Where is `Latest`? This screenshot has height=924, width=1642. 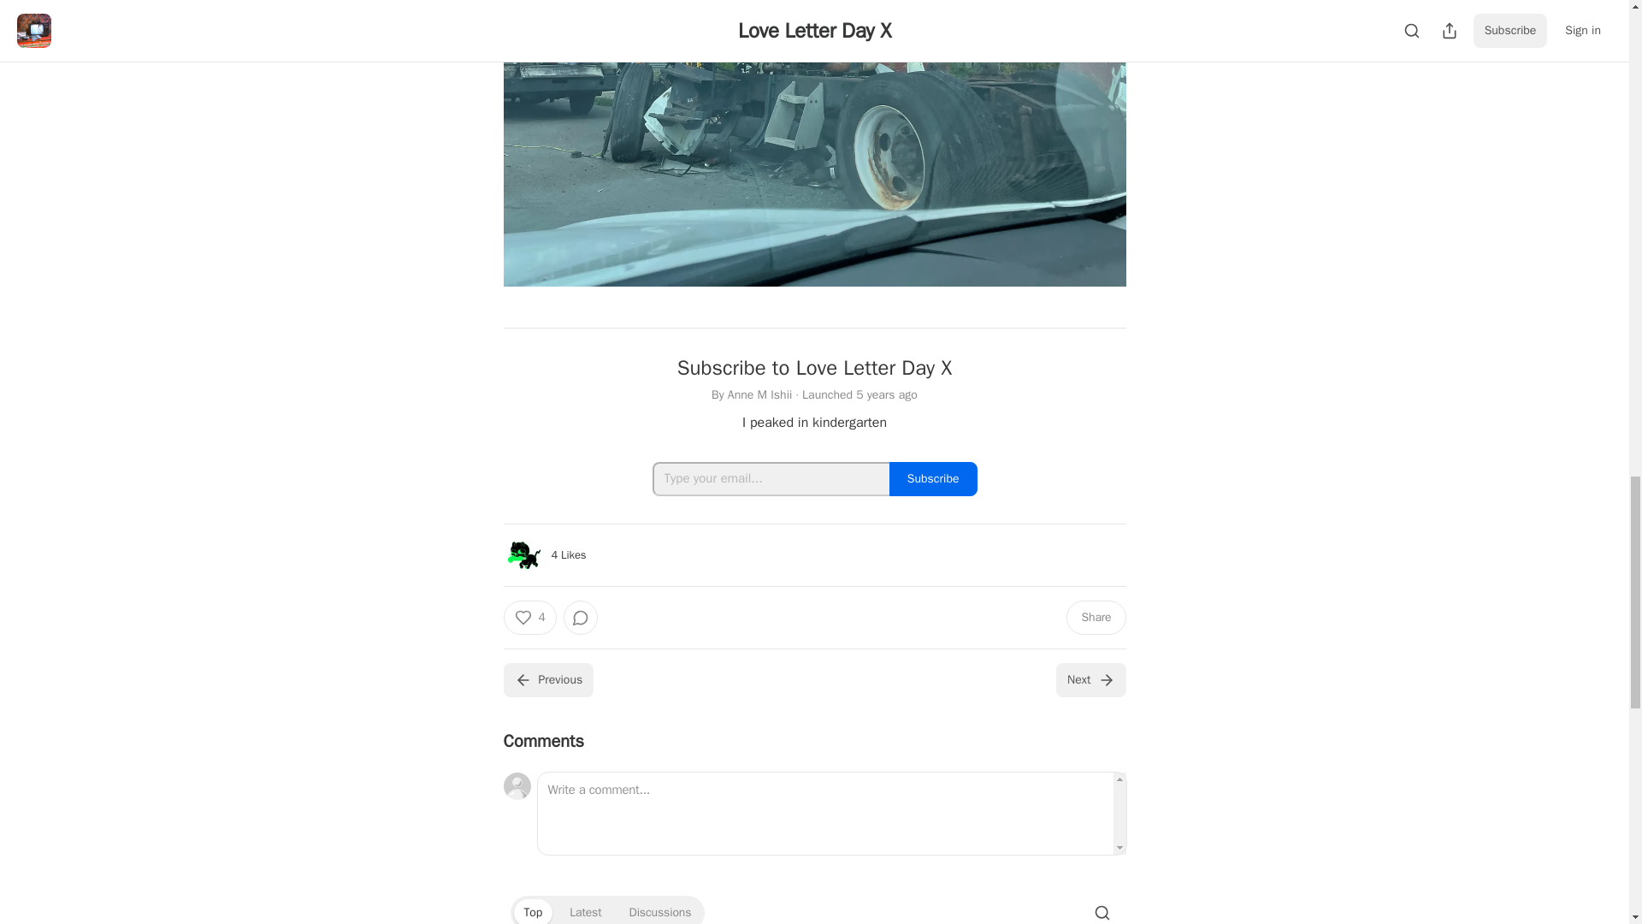
Latest is located at coordinates (585, 911).